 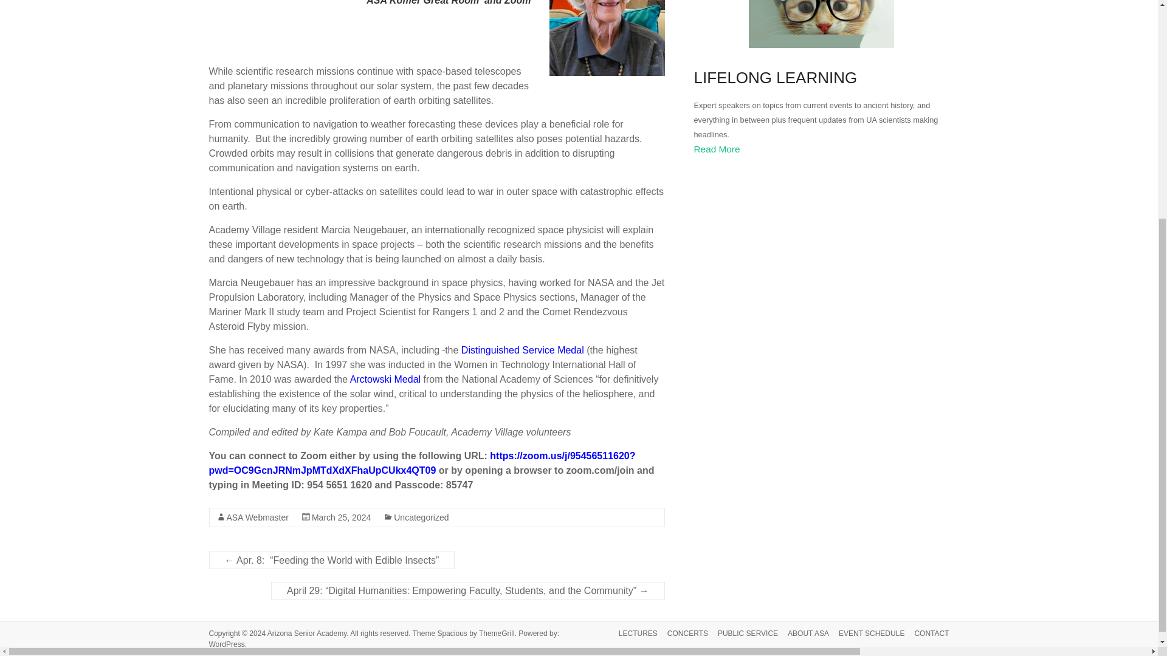 I want to click on Arizona Senior Academy, so click(x=306, y=633).